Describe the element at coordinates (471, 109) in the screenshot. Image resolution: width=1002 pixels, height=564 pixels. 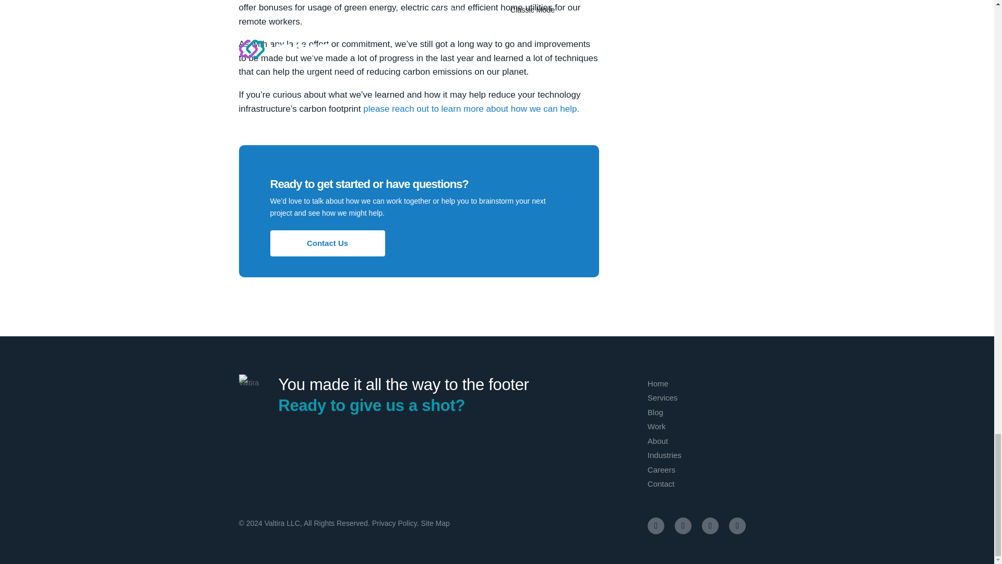
I see `please reach out to learn more about how we can help.` at that location.